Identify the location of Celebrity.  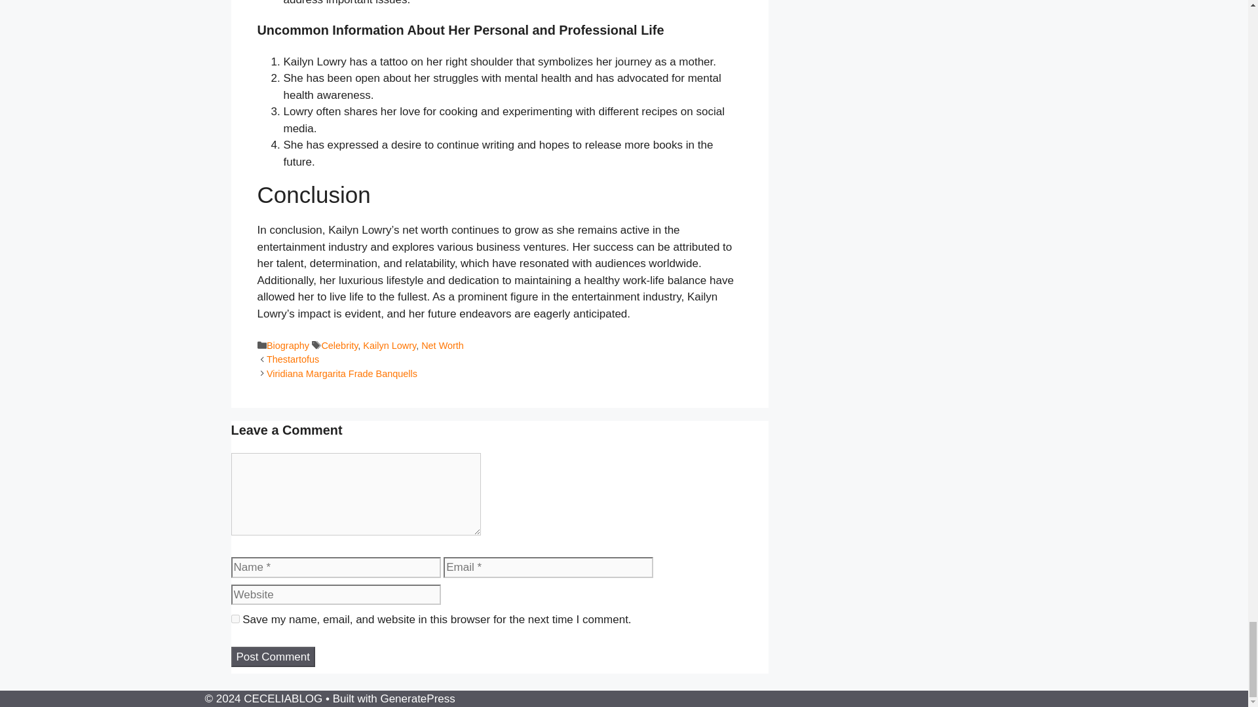
(339, 345).